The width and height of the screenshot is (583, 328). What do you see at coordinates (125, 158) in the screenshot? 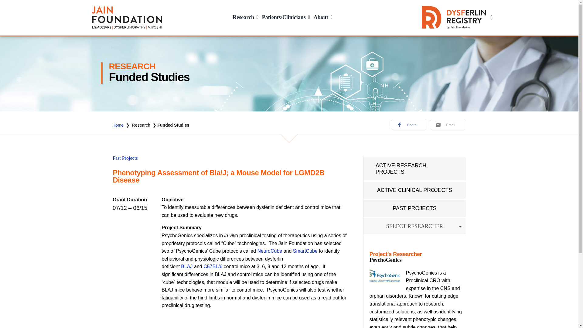
I see `Past Projects` at bounding box center [125, 158].